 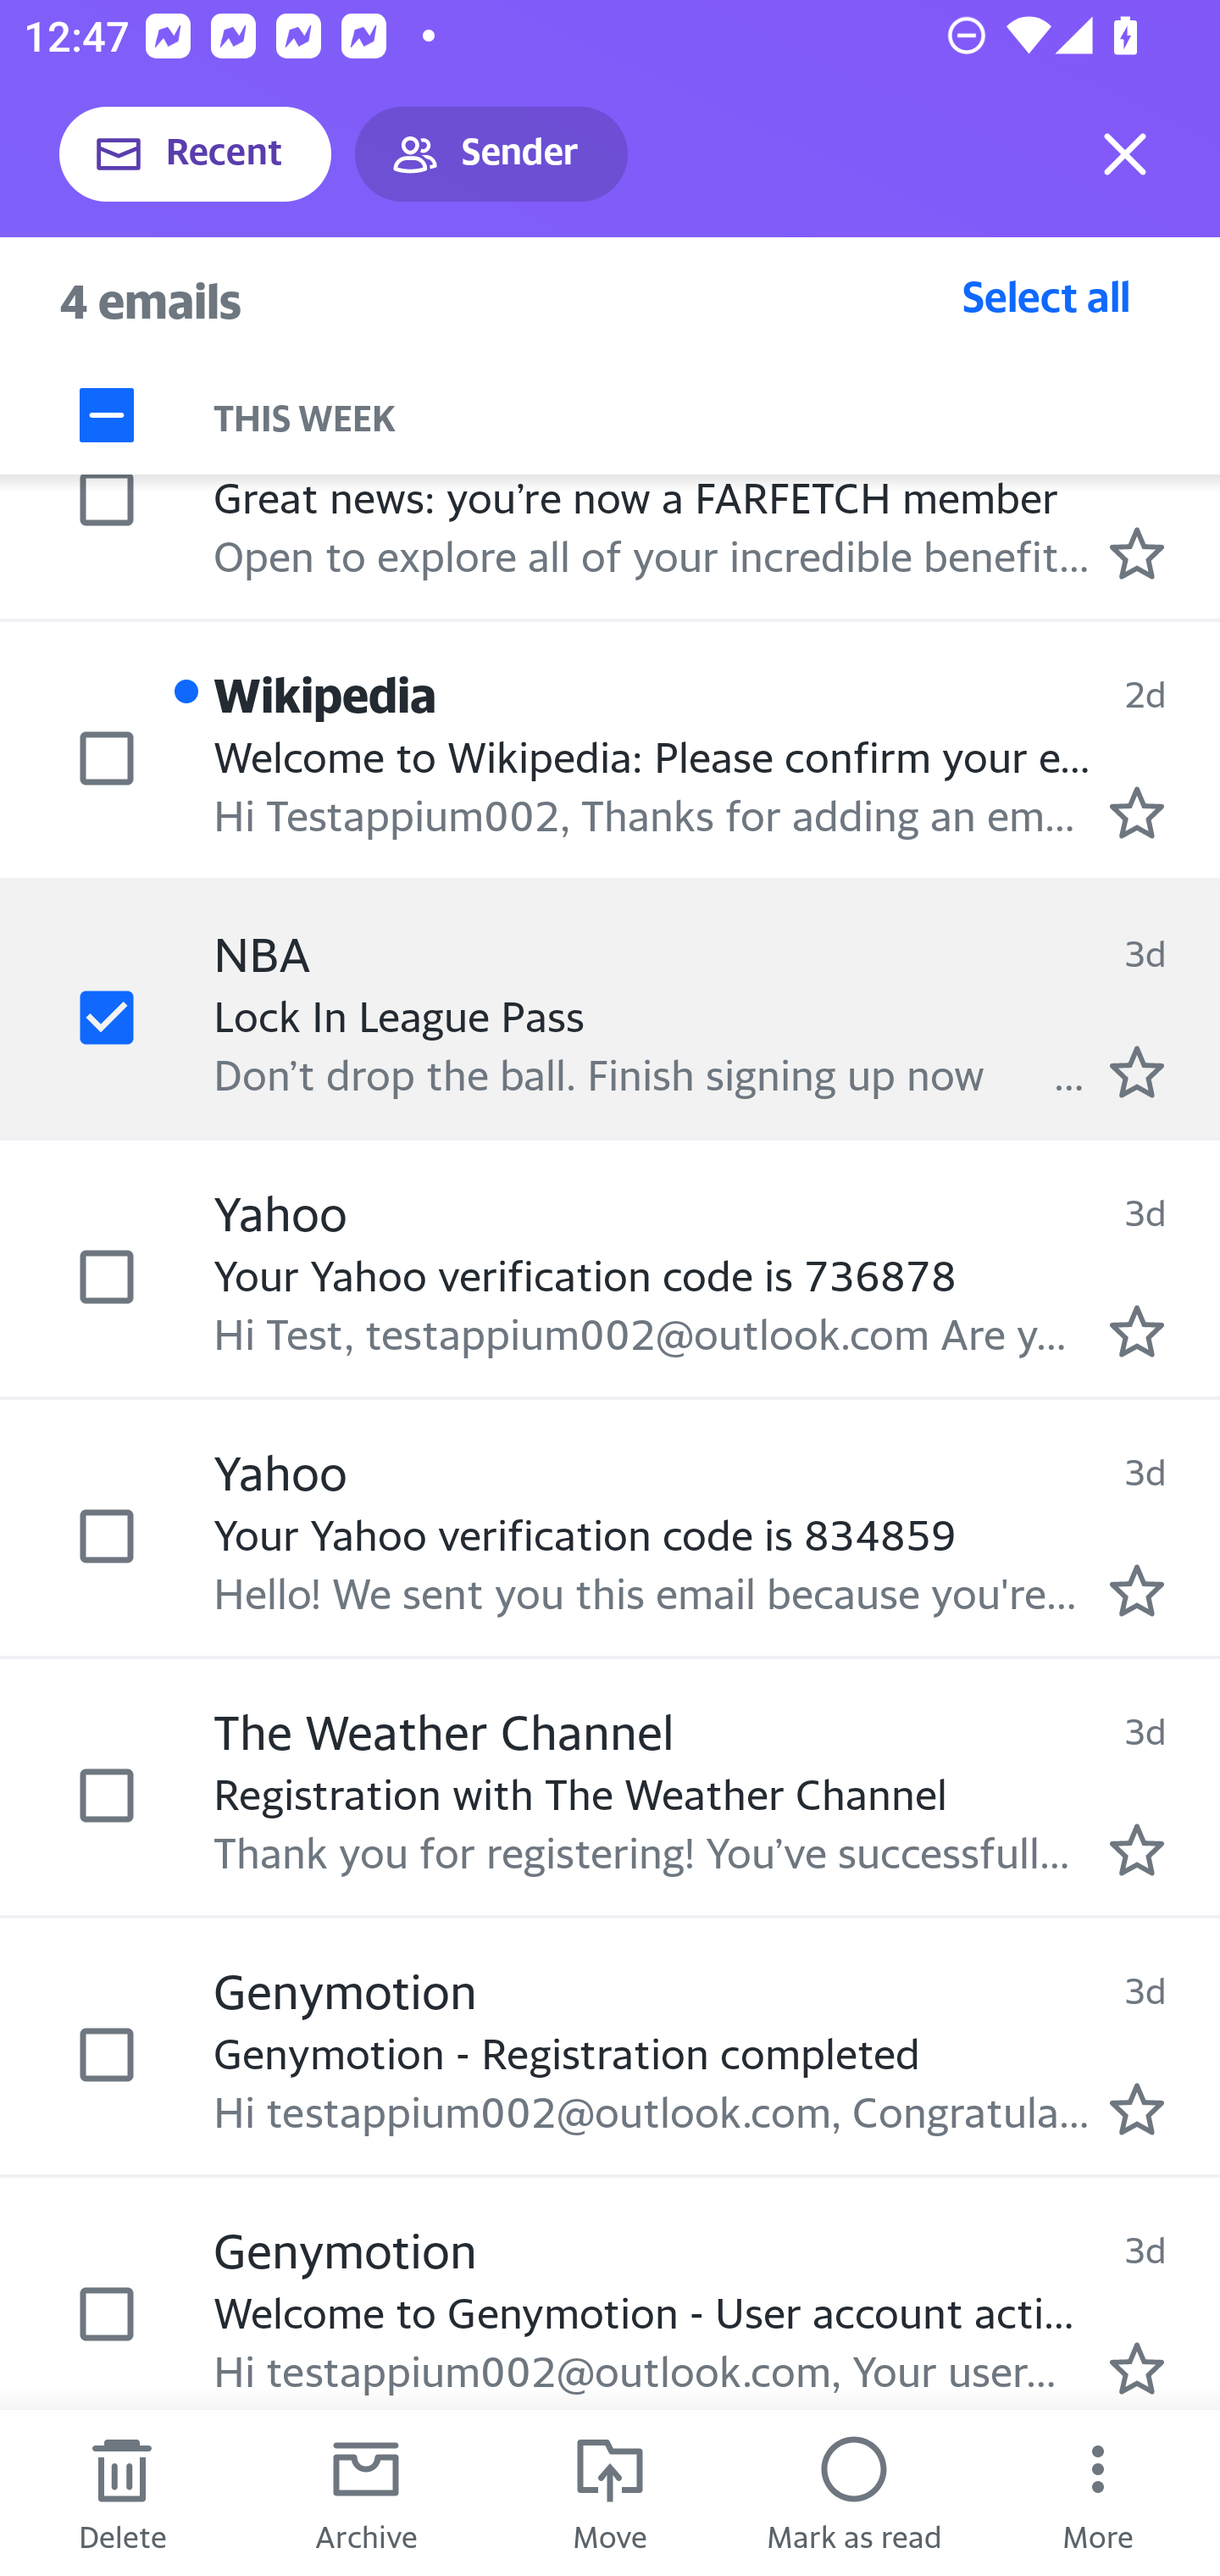 I want to click on Select all, so click(x=1046, y=296).